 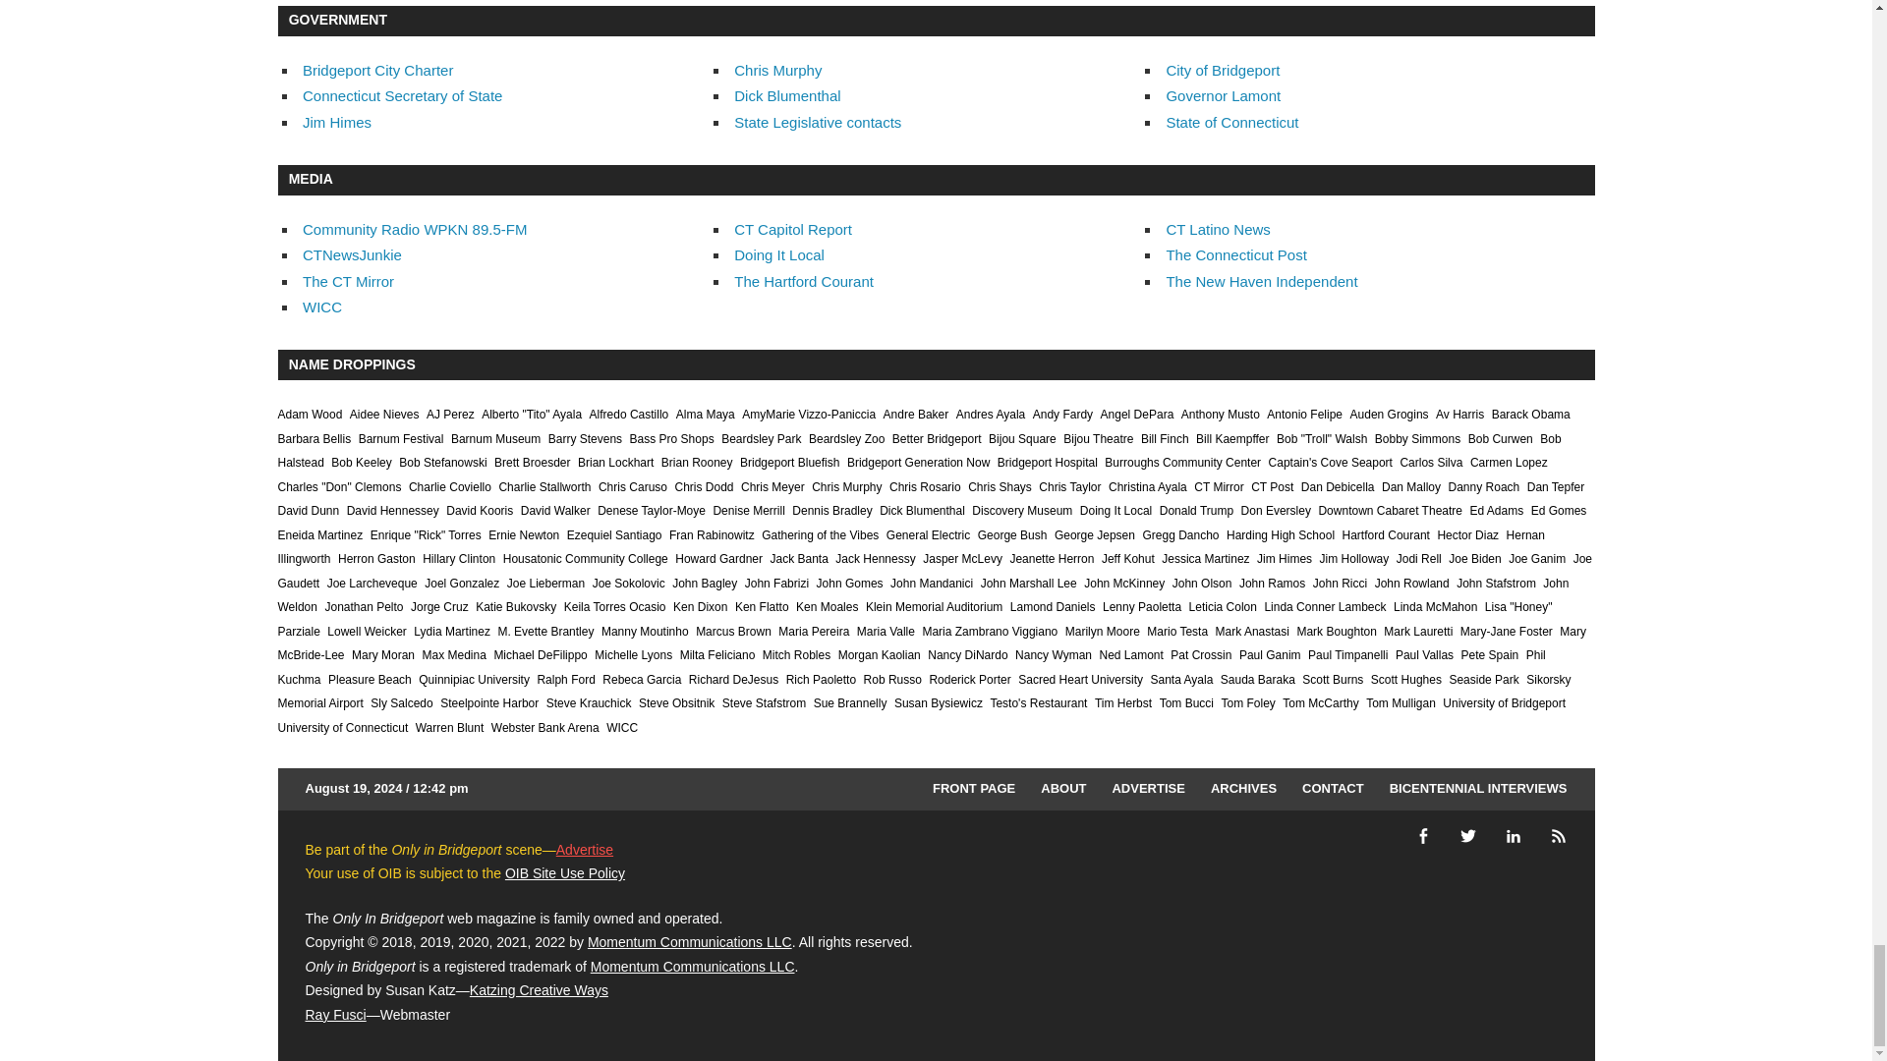 What do you see at coordinates (352, 253) in the screenshot?
I see `Because you need it. Bad.` at bounding box center [352, 253].